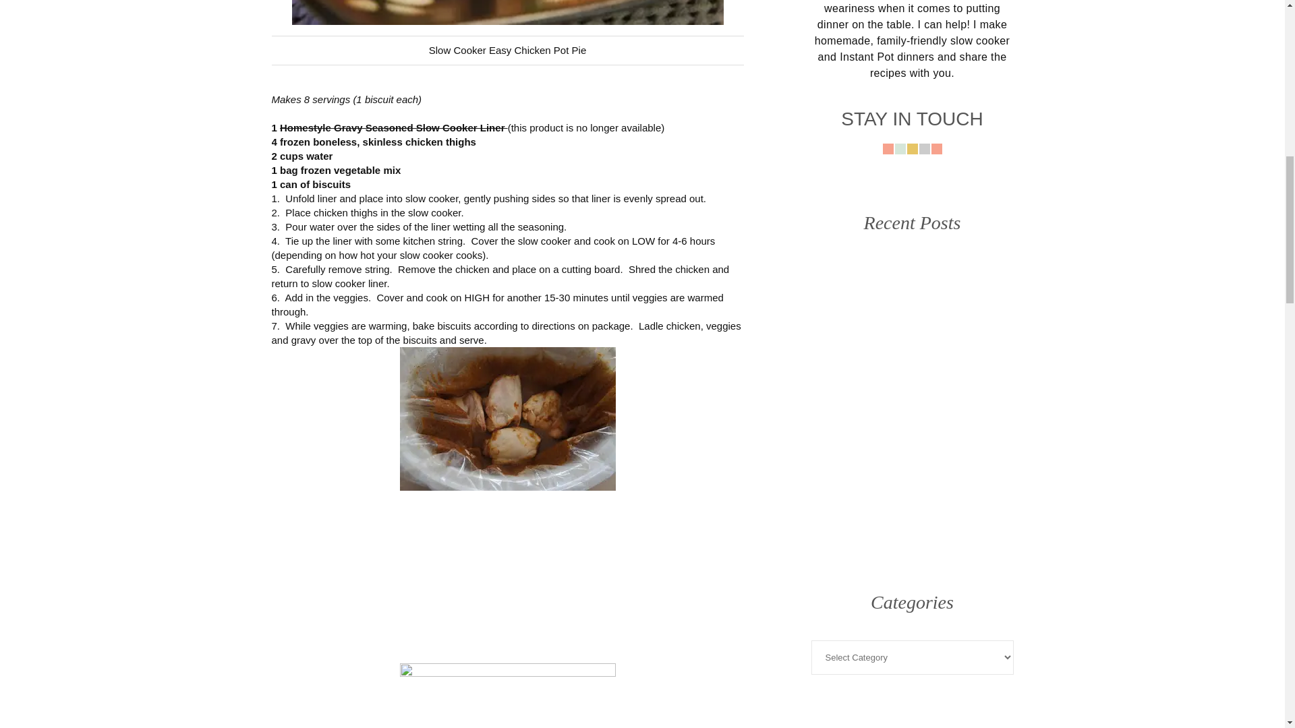 This screenshot has width=1295, height=728. Describe the element at coordinates (962, 309) in the screenshot. I see `No Hope Casserole` at that location.